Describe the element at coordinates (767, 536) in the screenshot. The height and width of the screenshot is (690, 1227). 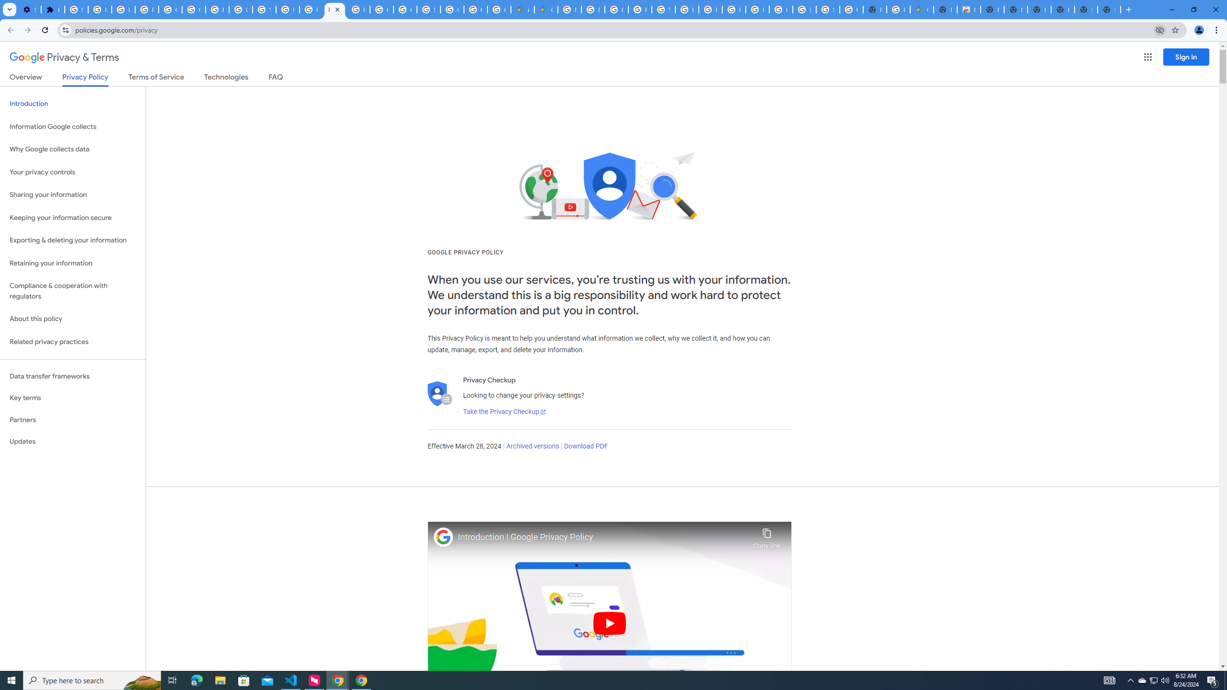
I see `Copy link` at that location.